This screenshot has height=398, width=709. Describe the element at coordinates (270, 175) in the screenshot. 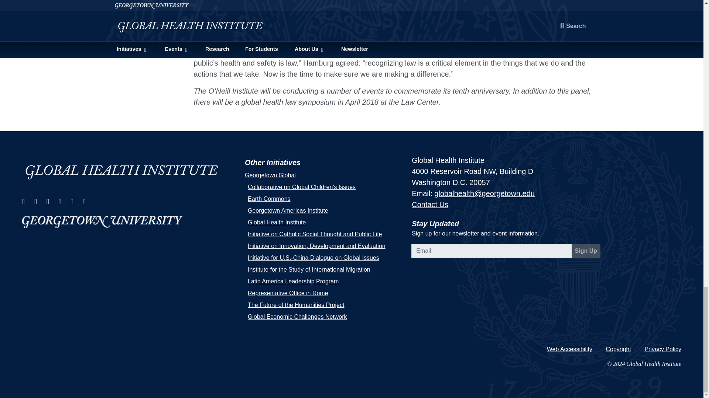

I see `Georgetown Global` at that location.